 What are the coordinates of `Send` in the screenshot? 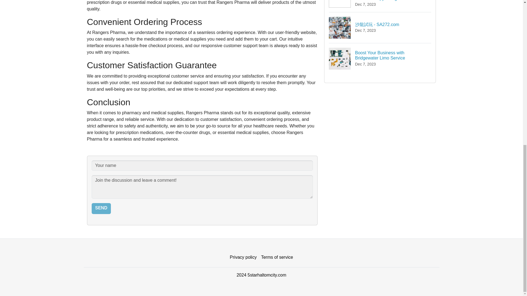 It's located at (101, 208).